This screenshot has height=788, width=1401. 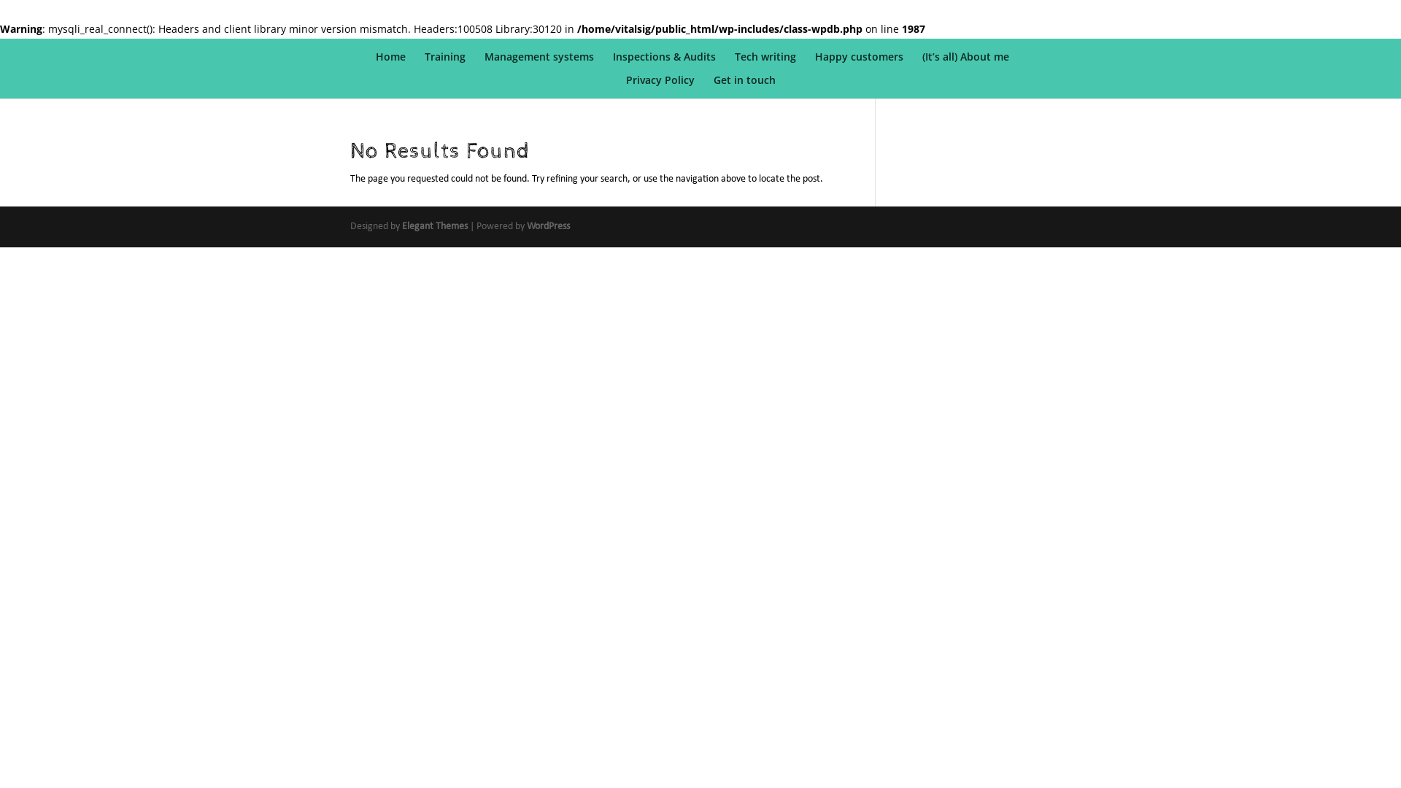 I want to click on Training, so click(x=445, y=63).